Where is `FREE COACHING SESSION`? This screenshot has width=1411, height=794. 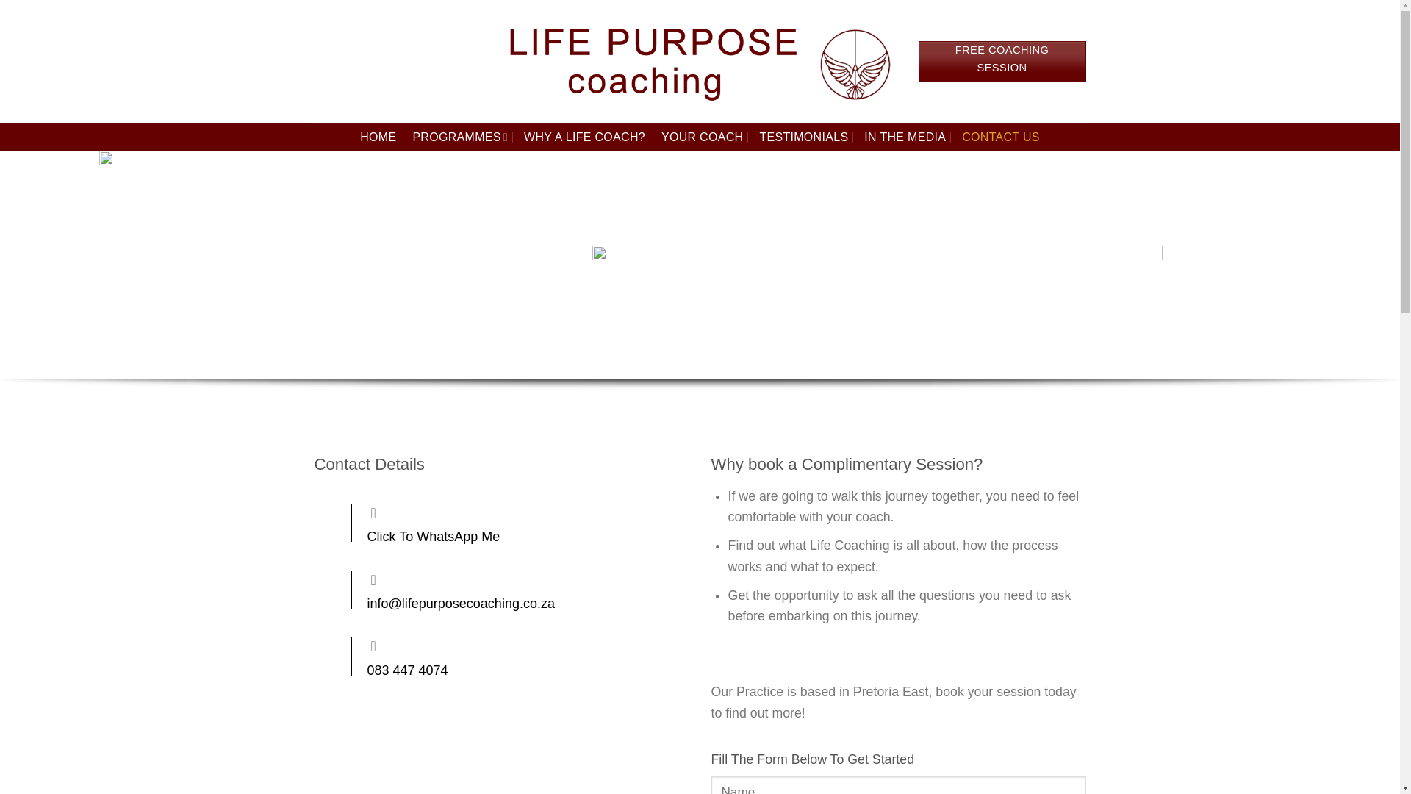
FREE COACHING SESSION is located at coordinates (1002, 62).